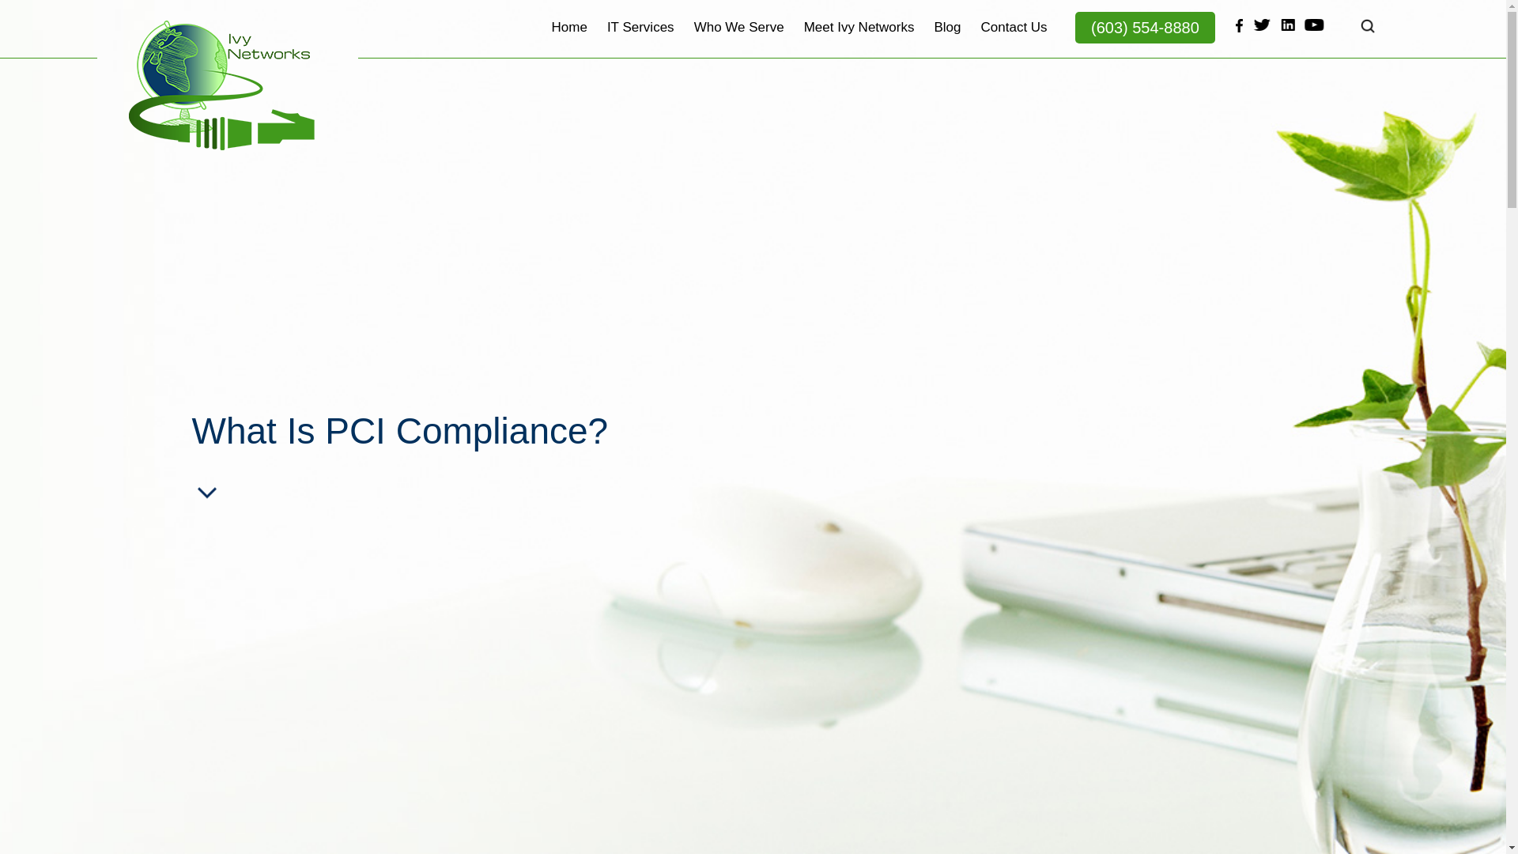 The width and height of the screenshot is (1518, 854). Describe the element at coordinates (640, 39) in the screenshot. I see `IT Services` at that location.